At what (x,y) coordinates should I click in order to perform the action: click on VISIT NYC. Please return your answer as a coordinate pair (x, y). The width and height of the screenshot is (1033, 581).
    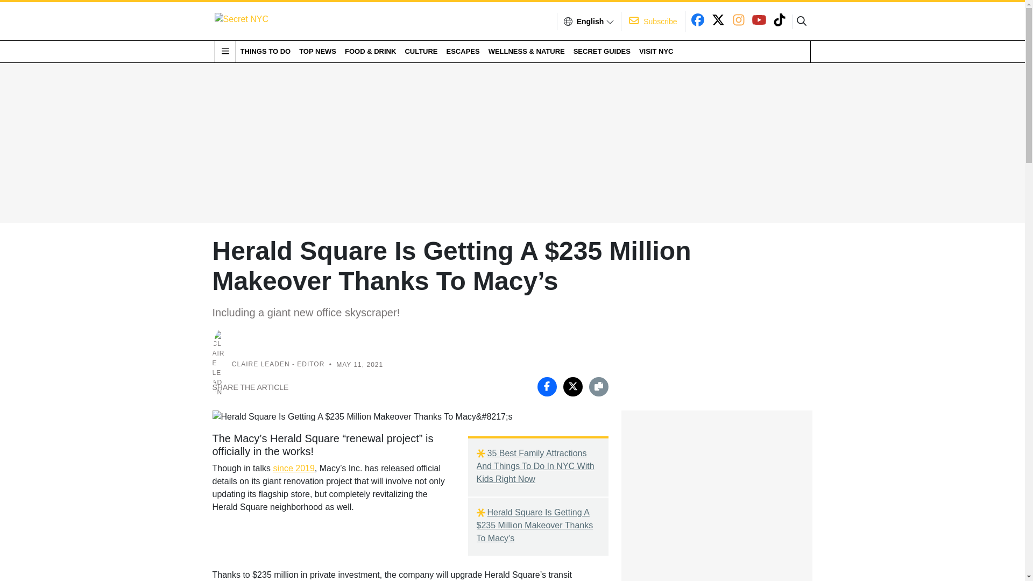
    Looking at the image, I should click on (656, 51).